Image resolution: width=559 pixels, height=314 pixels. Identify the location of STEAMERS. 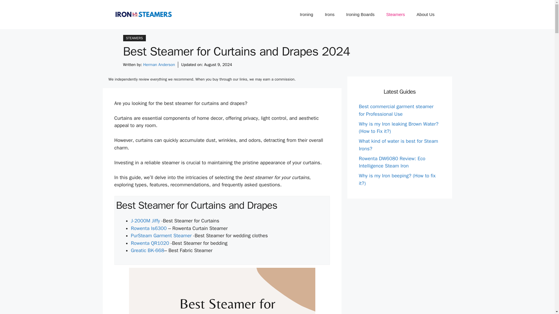
(134, 38).